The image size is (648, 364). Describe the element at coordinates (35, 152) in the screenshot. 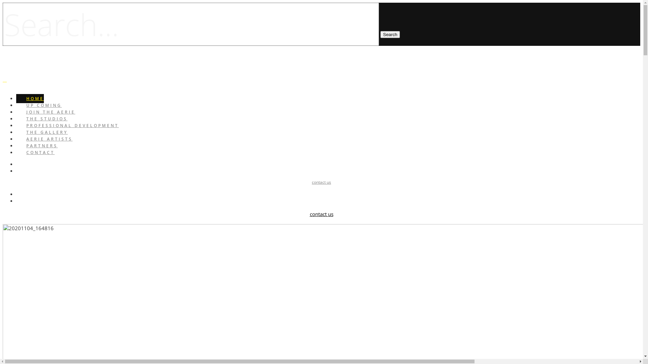

I see `CONTACT` at that location.